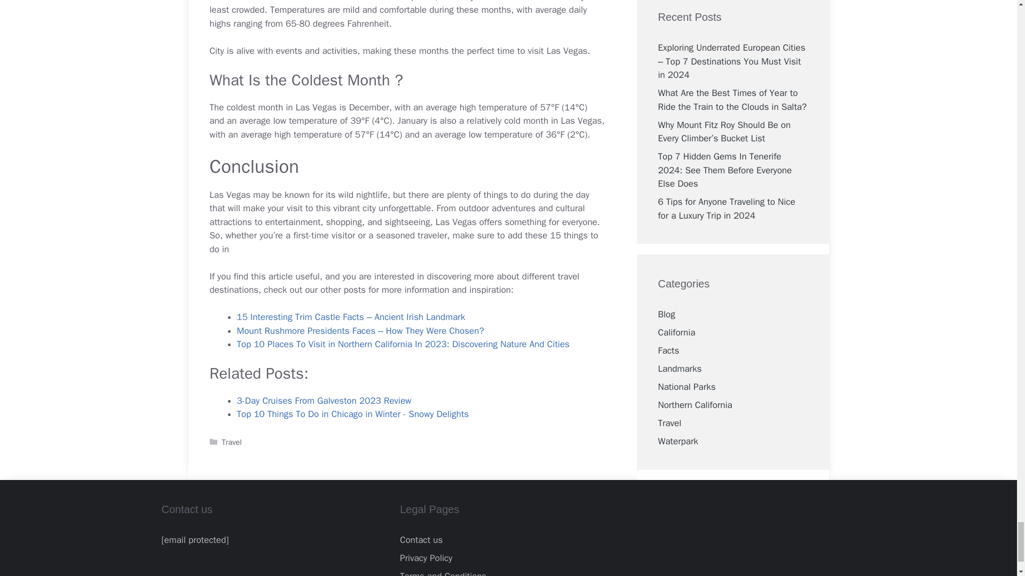 The height and width of the screenshot is (576, 1025). What do you see at coordinates (443, 573) in the screenshot?
I see `Terms and Conditions` at bounding box center [443, 573].